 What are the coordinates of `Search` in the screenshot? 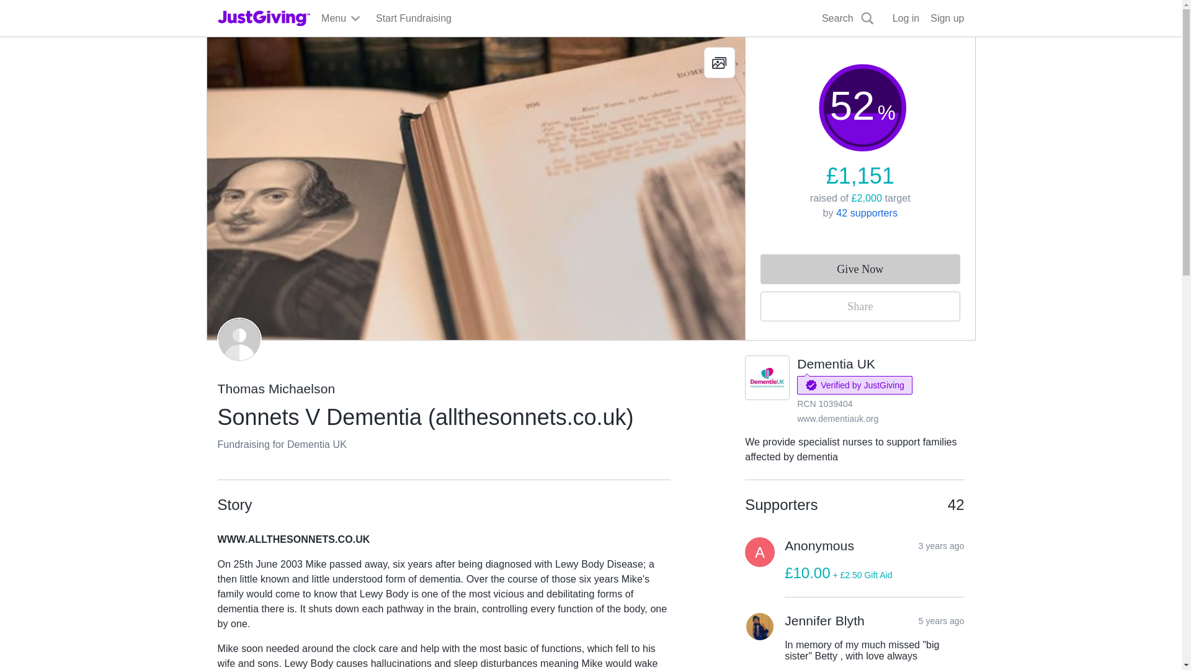 It's located at (848, 19).